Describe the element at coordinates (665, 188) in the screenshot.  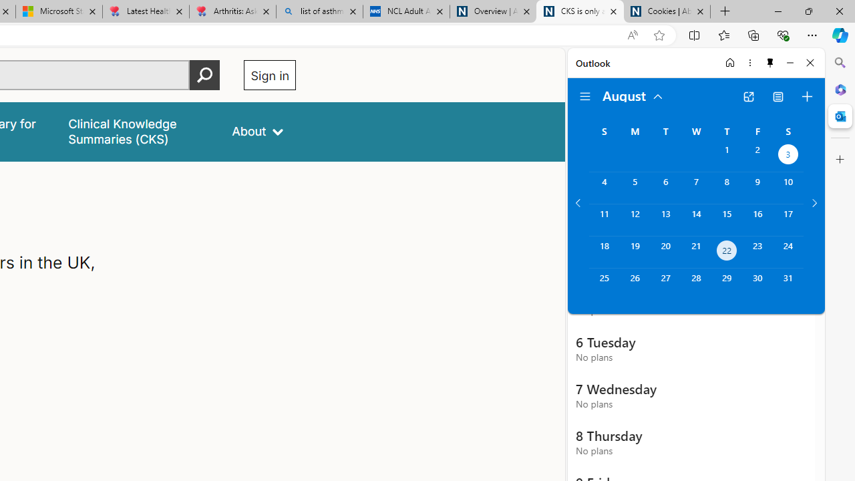
I see `Tuesday, August 6, 2024. ` at that location.